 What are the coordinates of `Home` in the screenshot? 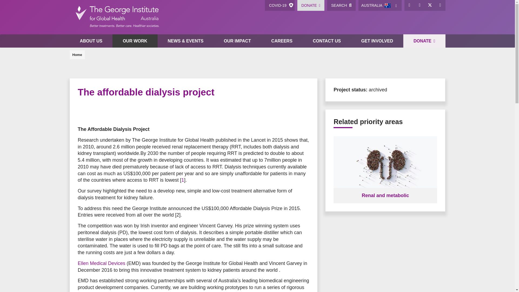 It's located at (117, 17).